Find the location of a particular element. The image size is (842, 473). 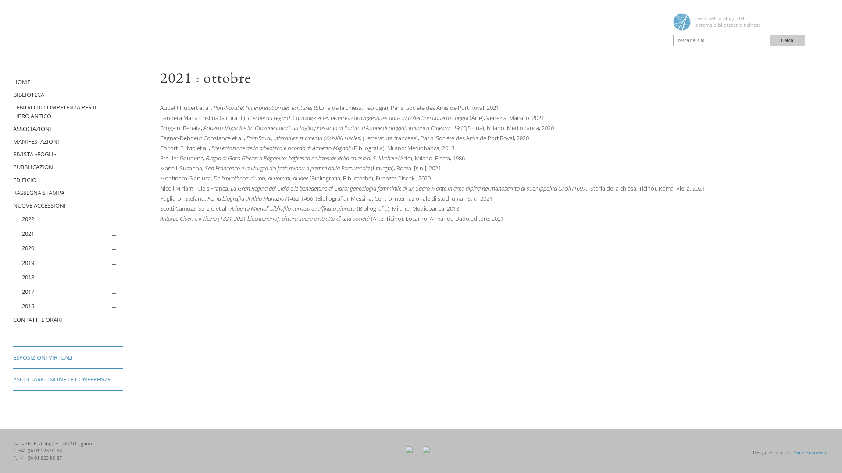

HOME is located at coordinates (68, 82).